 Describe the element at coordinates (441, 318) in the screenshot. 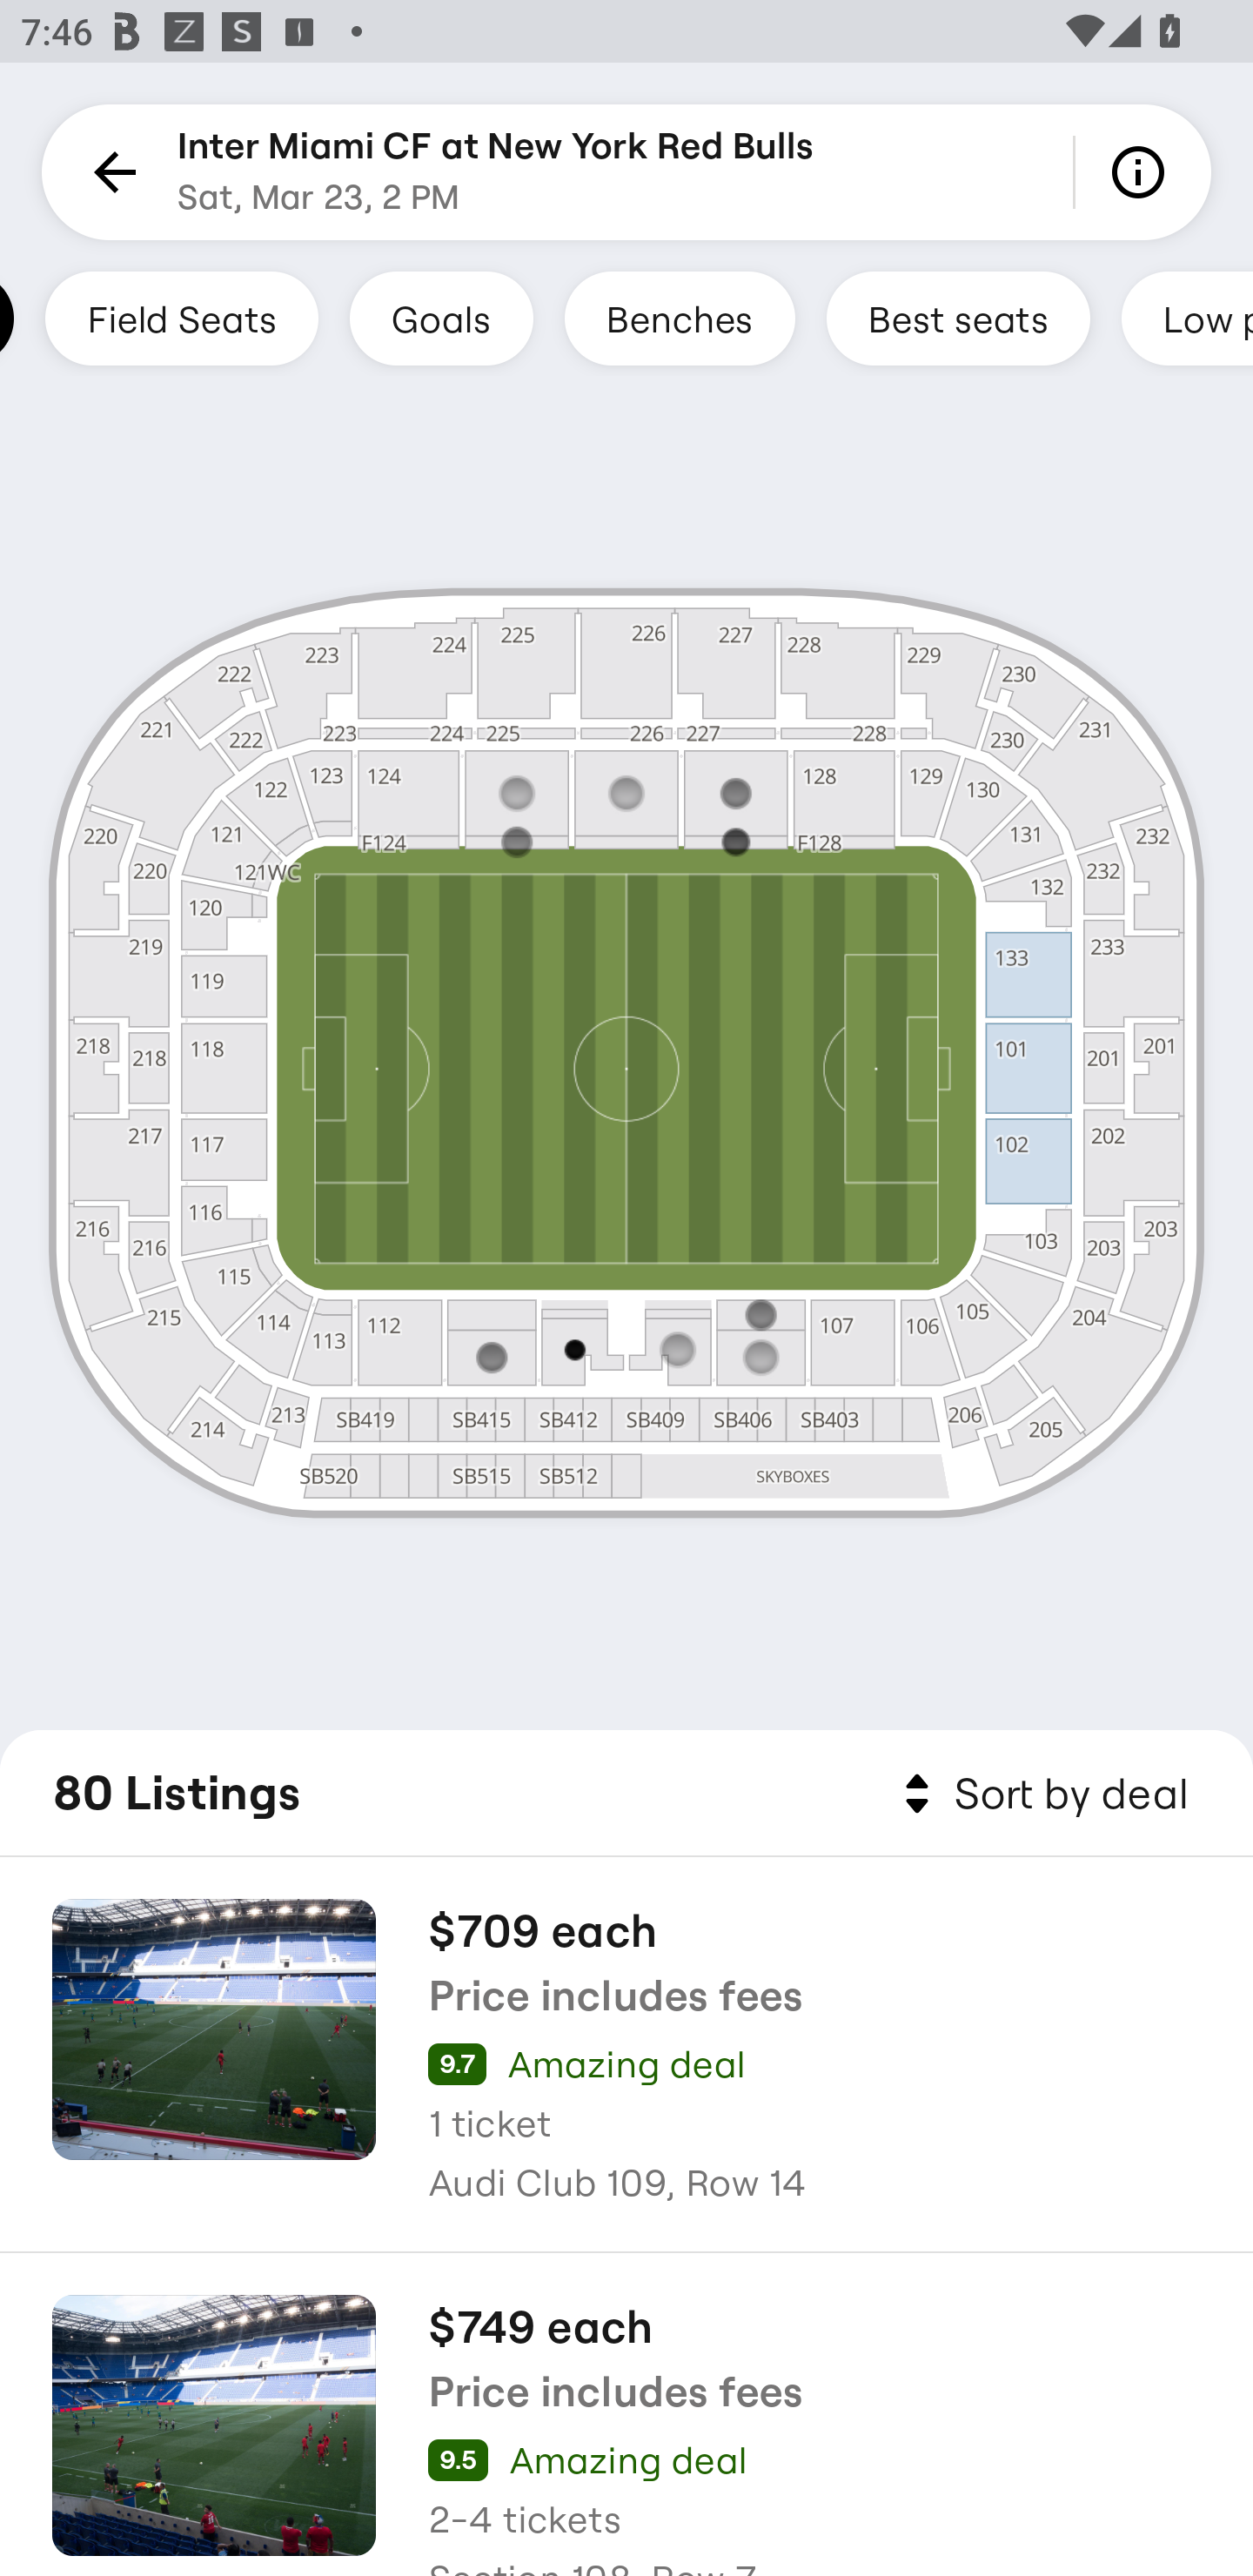

I see `Goals` at that location.